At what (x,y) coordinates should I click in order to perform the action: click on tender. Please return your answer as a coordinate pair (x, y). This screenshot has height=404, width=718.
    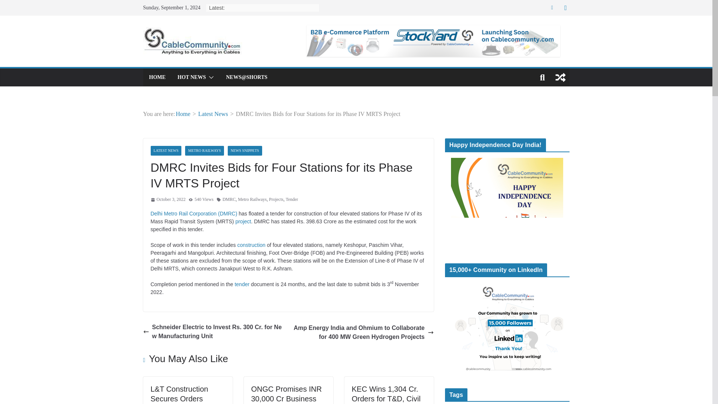
    Looking at the image, I should click on (242, 284).